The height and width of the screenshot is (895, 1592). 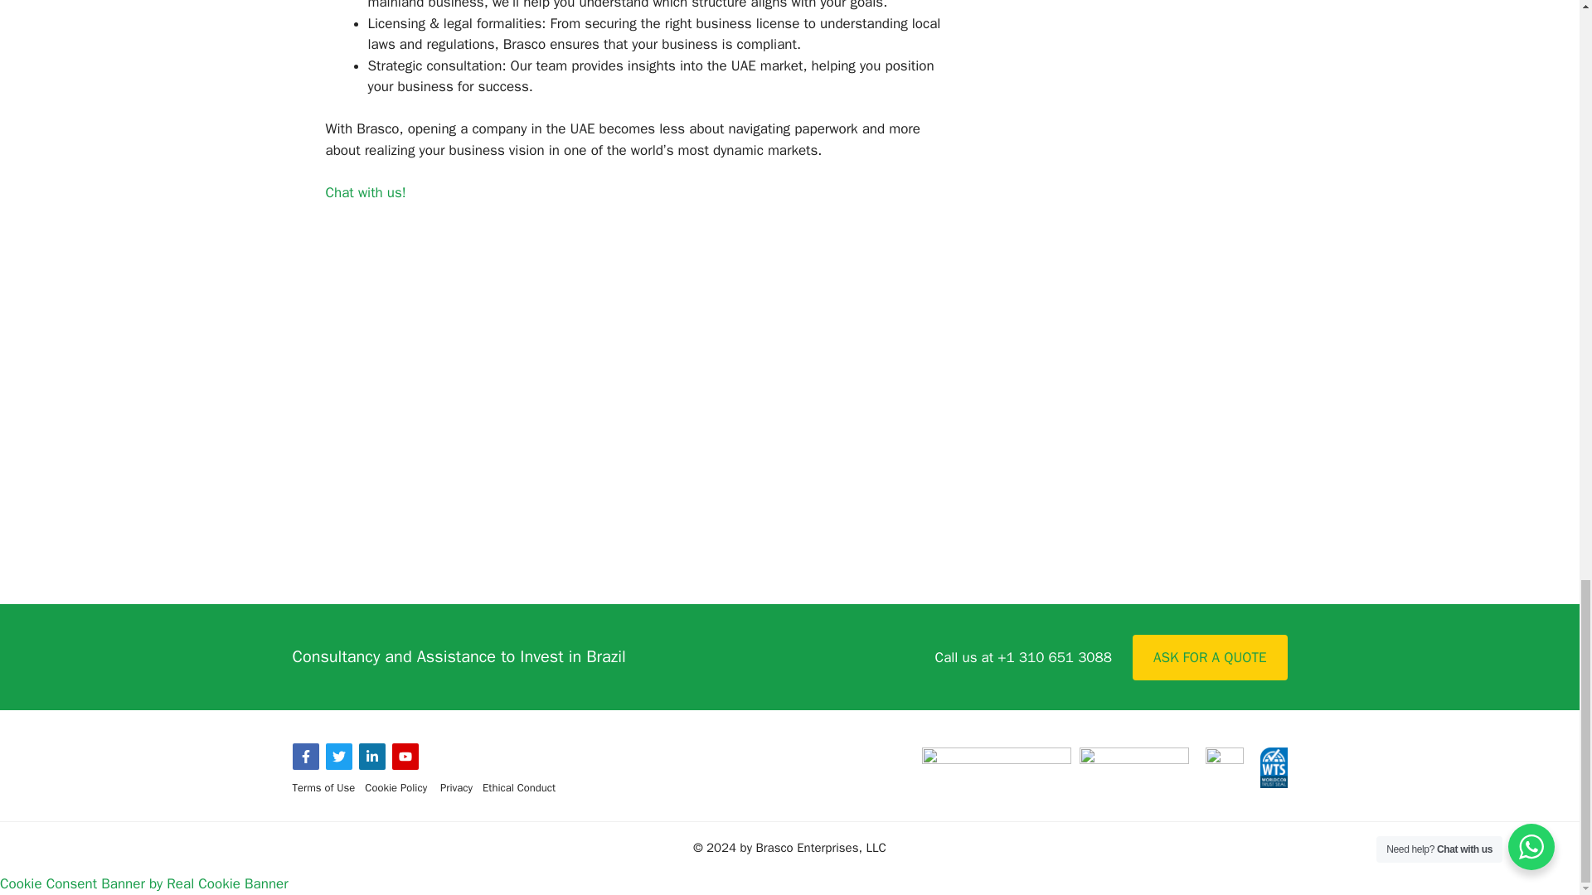 What do you see at coordinates (456, 787) in the screenshot?
I see `Privacy` at bounding box center [456, 787].